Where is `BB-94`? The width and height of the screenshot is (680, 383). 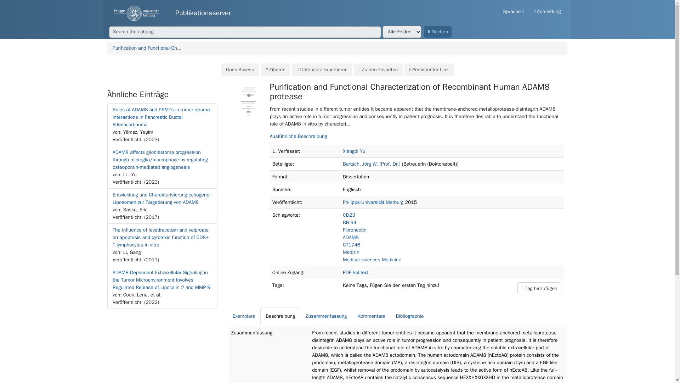 BB-94 is located at coordinates (349, 222).